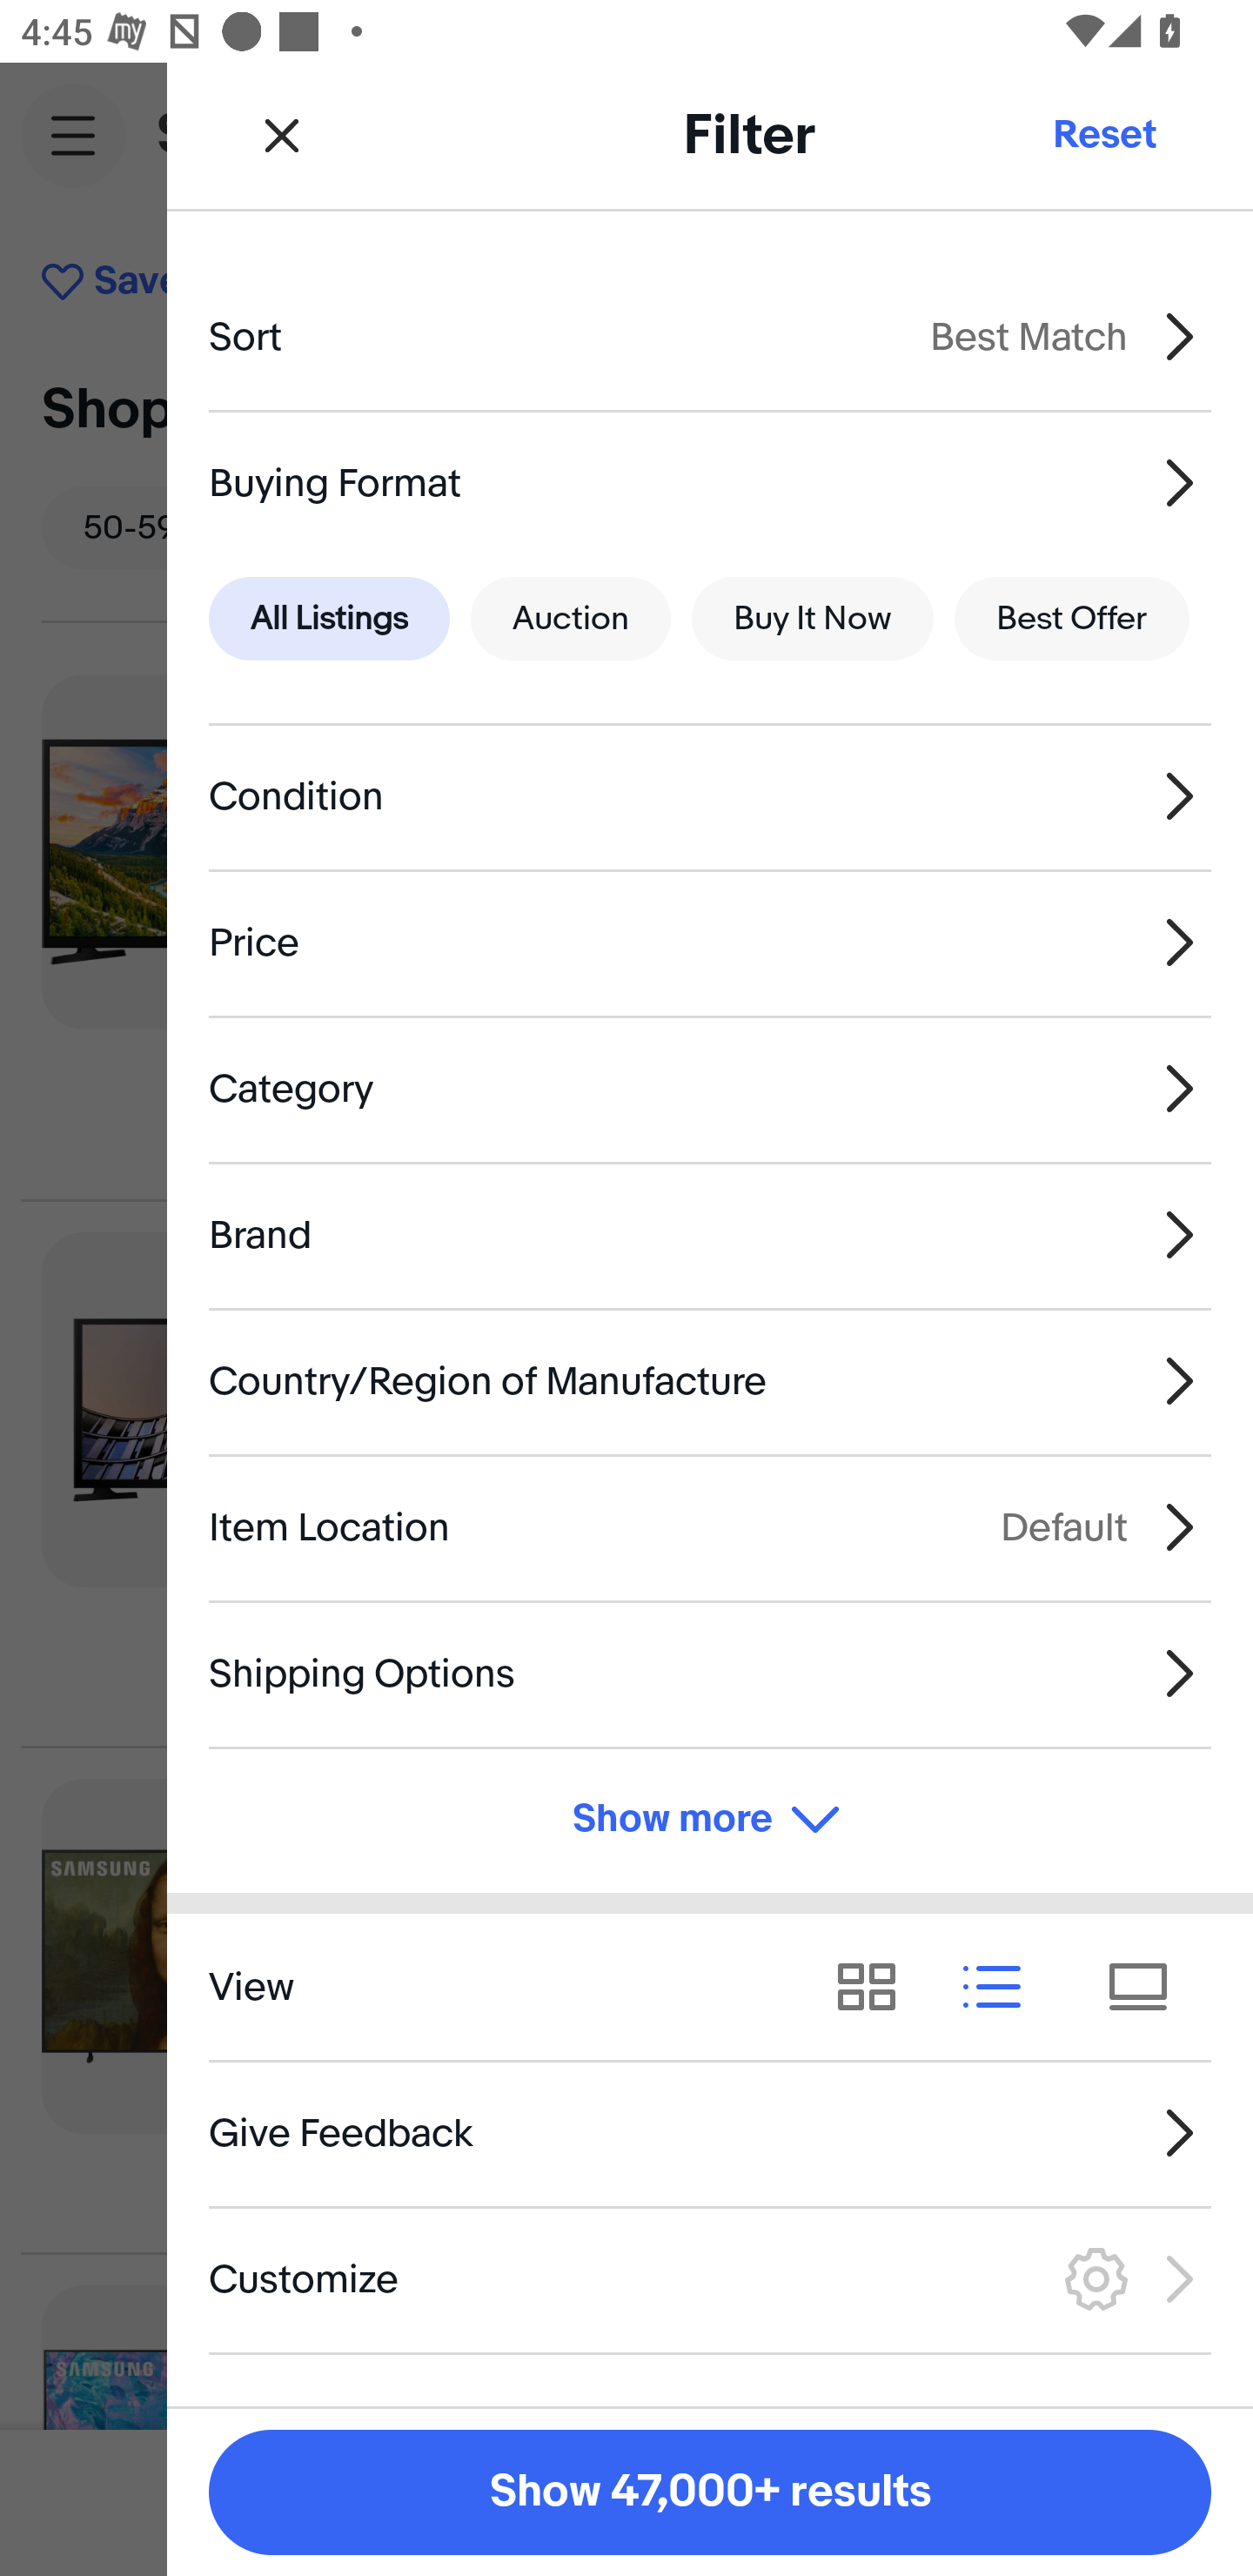 This screenshot has height=2576, width=1253. Describe the element at coordinates (1103, 134) in the screenshot. I see `Reset` at that location.